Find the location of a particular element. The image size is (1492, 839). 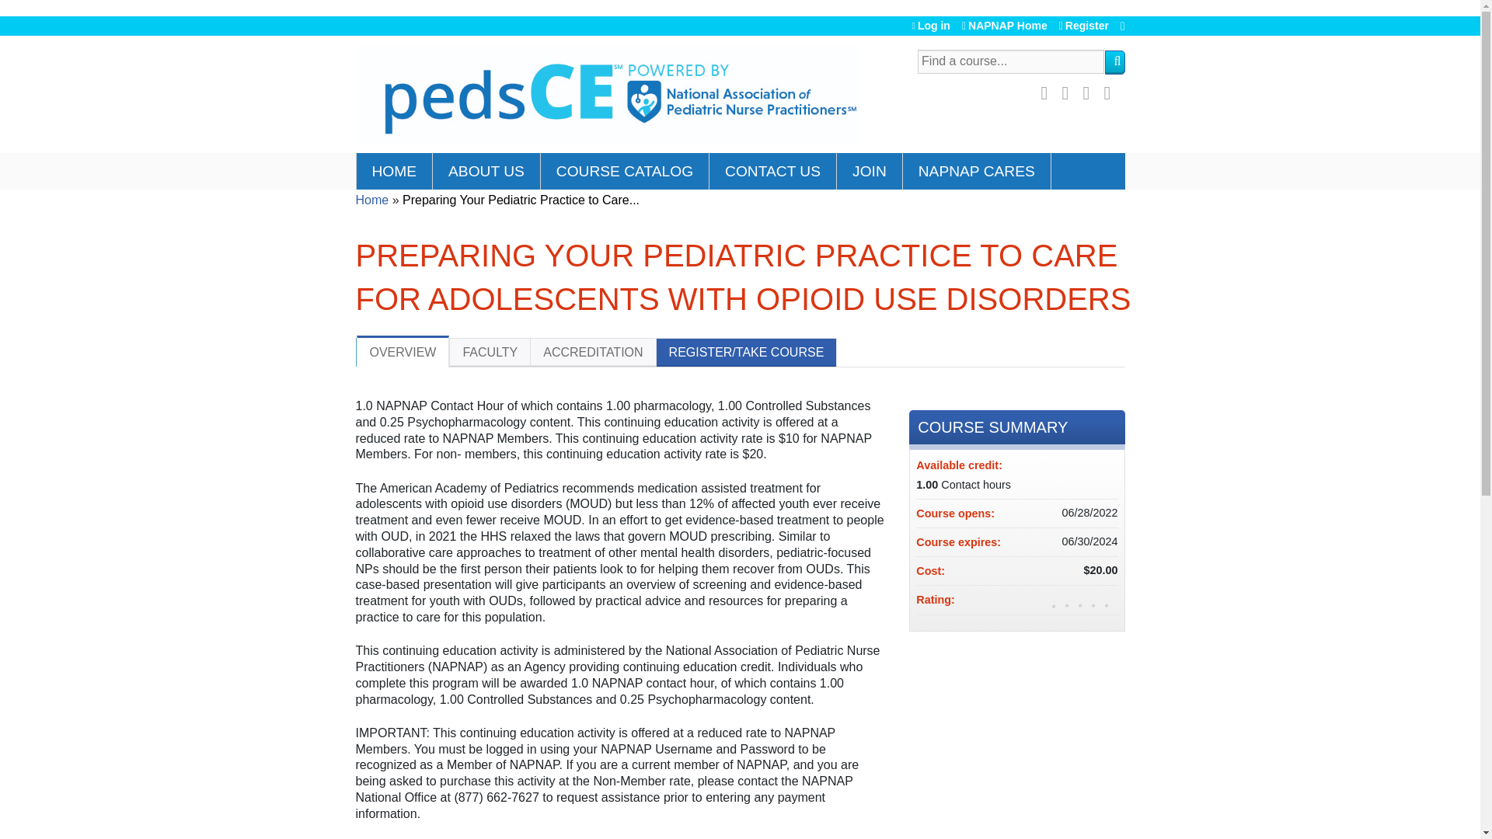

ACCREDITATION is located at coordinates (592, 352).